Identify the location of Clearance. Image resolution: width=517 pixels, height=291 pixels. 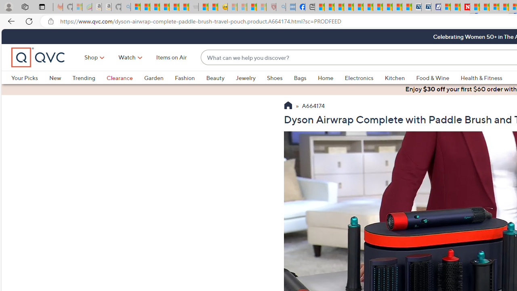
(119, 78).